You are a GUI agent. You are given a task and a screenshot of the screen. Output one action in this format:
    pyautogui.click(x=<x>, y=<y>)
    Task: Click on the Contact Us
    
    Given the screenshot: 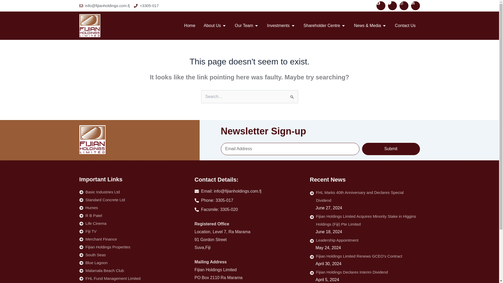 What is the action you would take?
    pyautogui.click(x=405, y=26)
    